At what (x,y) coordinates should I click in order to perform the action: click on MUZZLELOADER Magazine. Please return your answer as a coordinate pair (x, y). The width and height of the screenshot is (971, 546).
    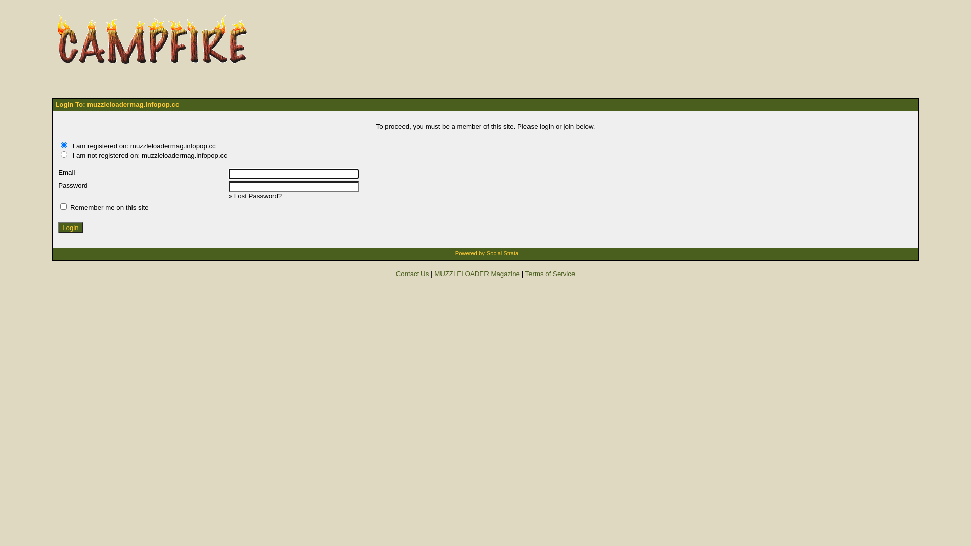
    Looking at the image, I should click on (477, 274).